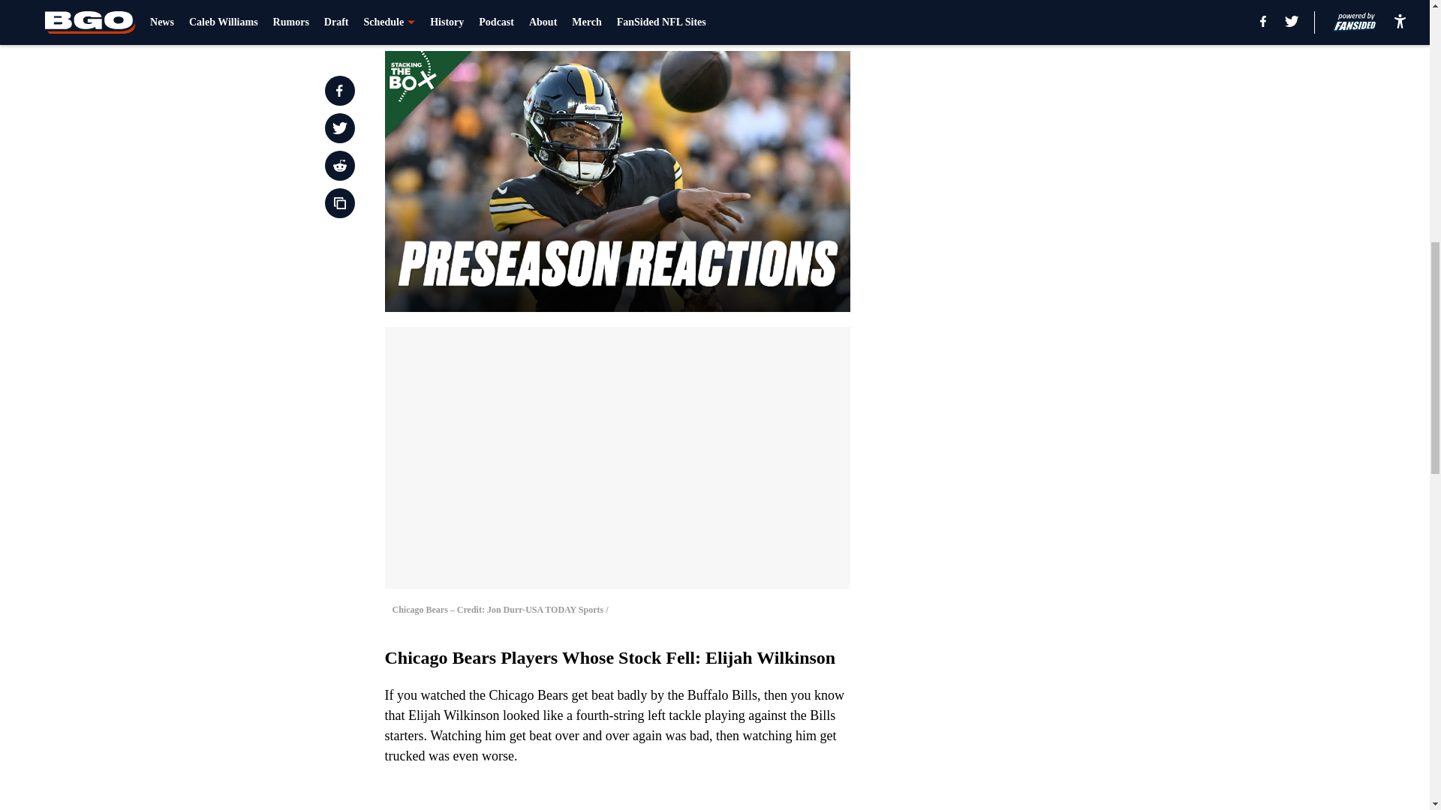 The image size is (1441, 810). Describe the element at coordinates (1037, 316) in the screenshot. I see `3rd party ad content` at that location.